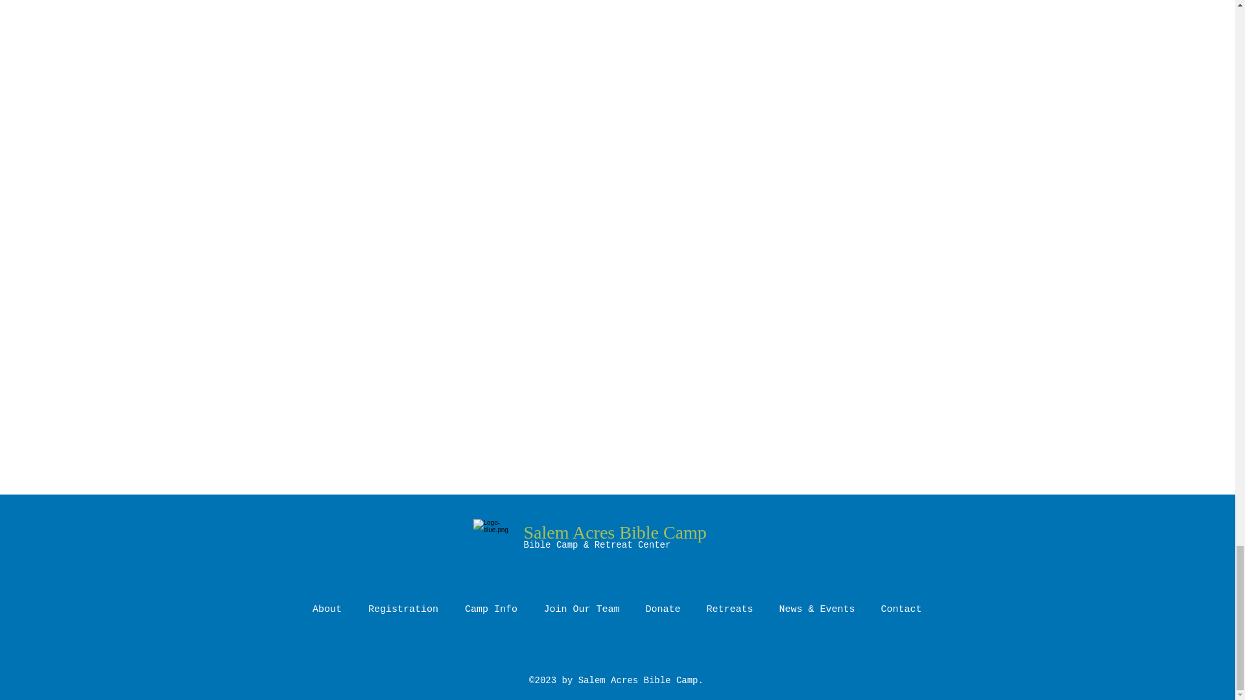  What do you see at coordinates (403, 609) in the screenshot?
I see `Registration` at bounding box center [403, 609].